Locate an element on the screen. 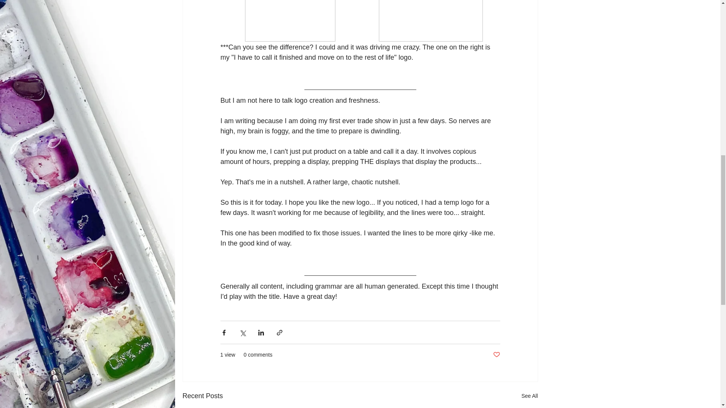  See All is located at coordinates (529, 396).